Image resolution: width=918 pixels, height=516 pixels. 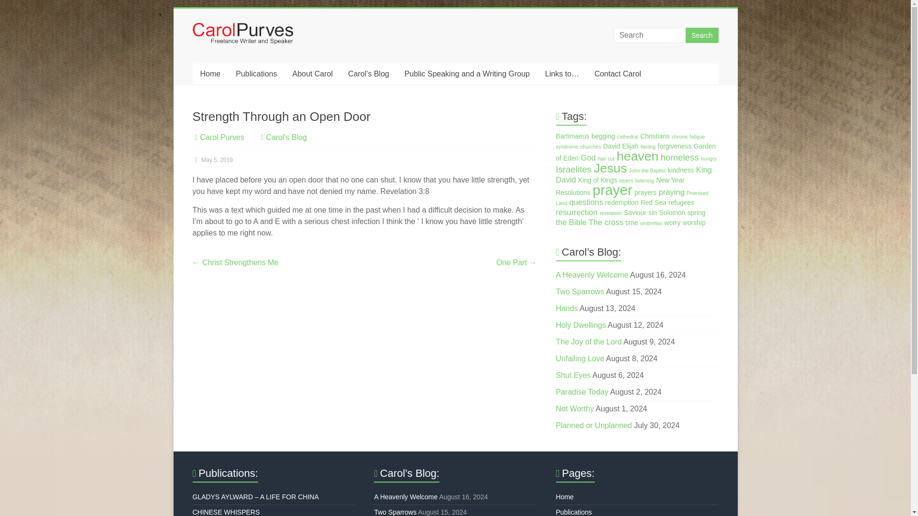 What do you see at coordinates (212, 160) in the screenshot?
I see `8:04 am` at bounding box center [212, 160].